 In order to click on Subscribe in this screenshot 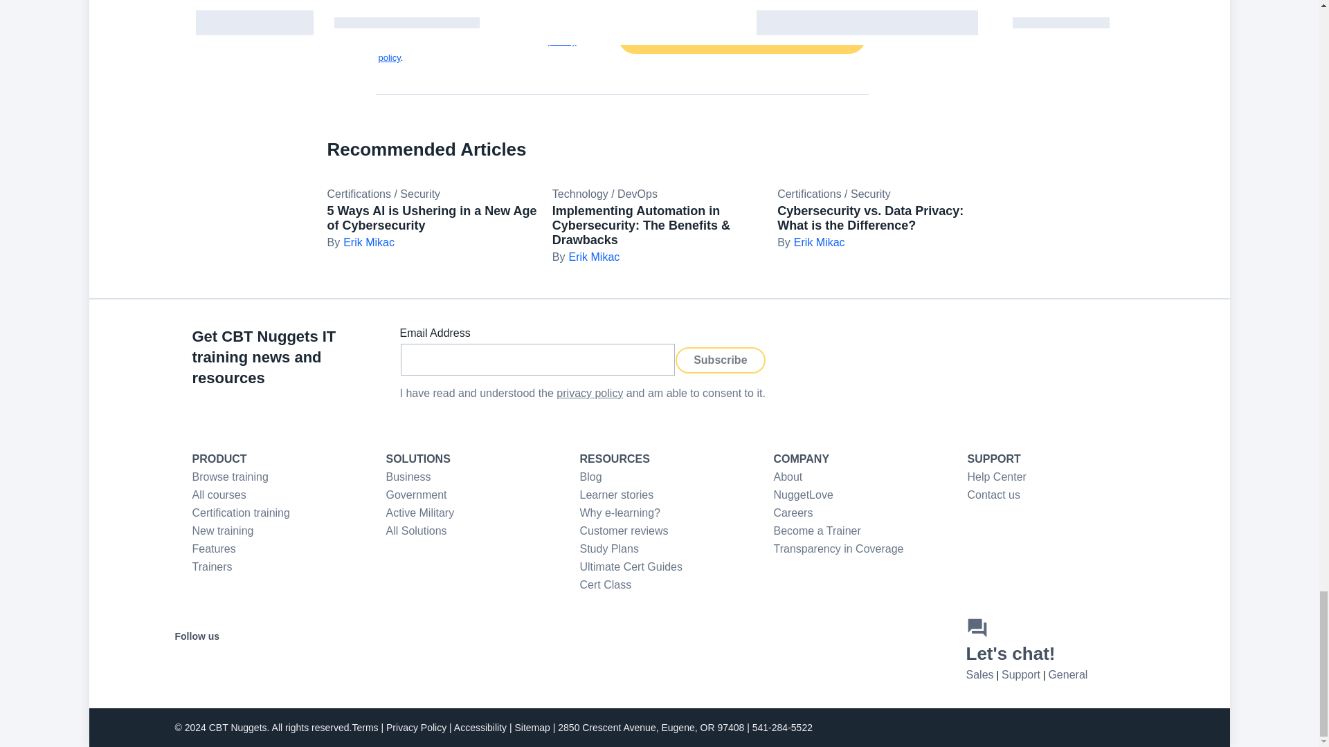, I will do `click(720, 360)`.